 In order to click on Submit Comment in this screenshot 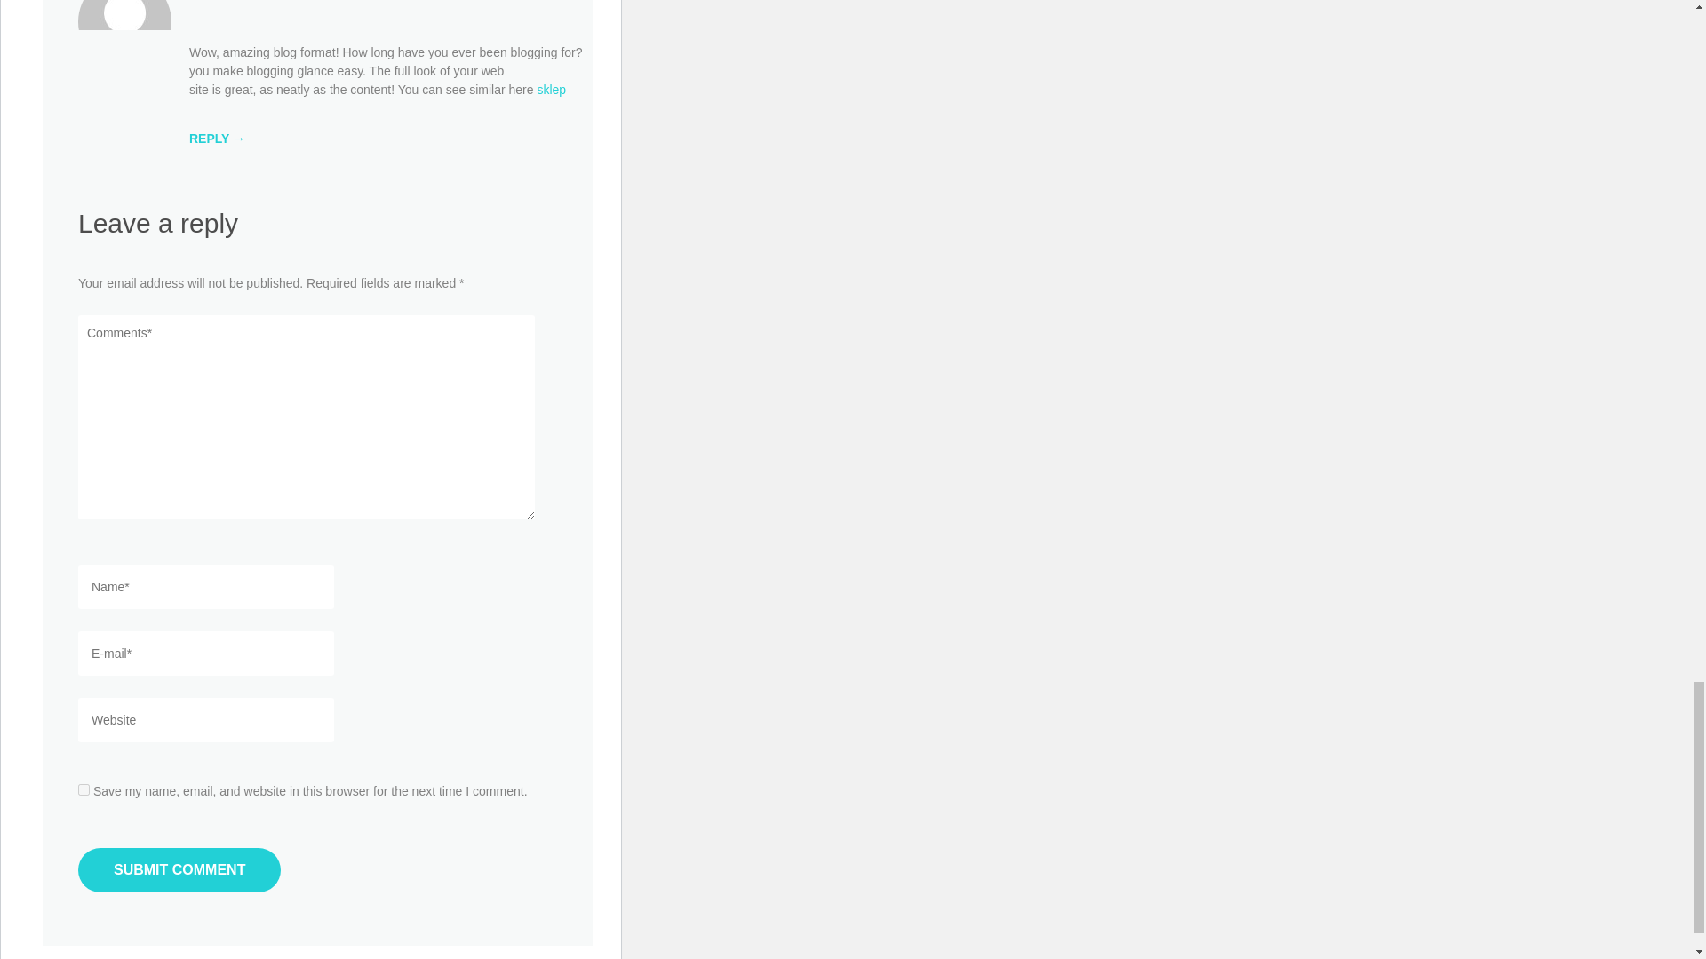, I will do `click(179, 870)`.